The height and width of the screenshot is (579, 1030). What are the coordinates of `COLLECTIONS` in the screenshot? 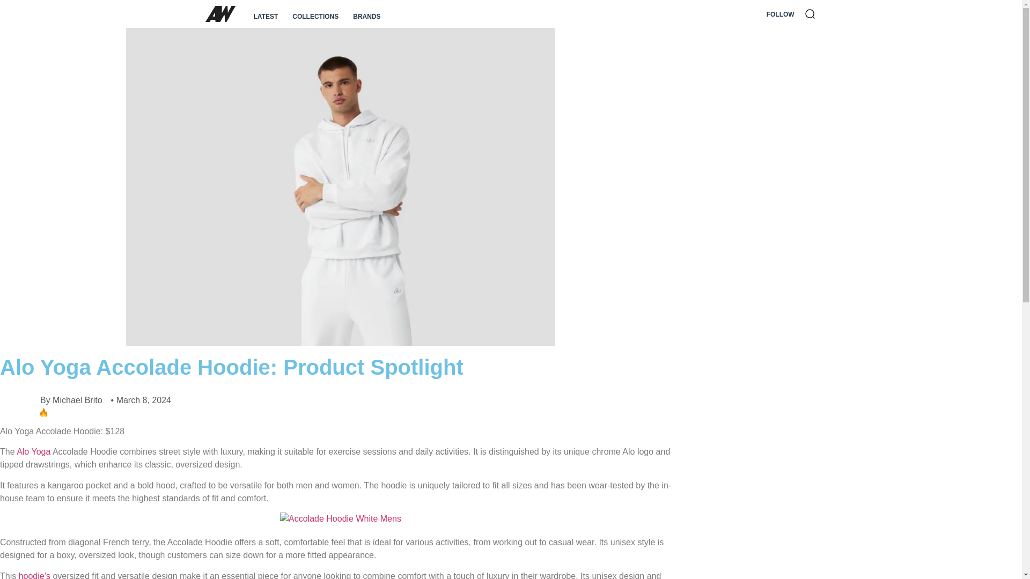 It's located at (315, 16).